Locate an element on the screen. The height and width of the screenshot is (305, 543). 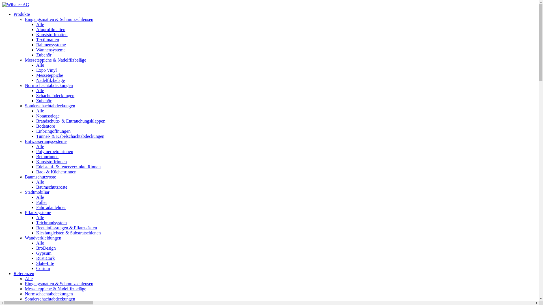
Alle is located at coordinates (40, 24).